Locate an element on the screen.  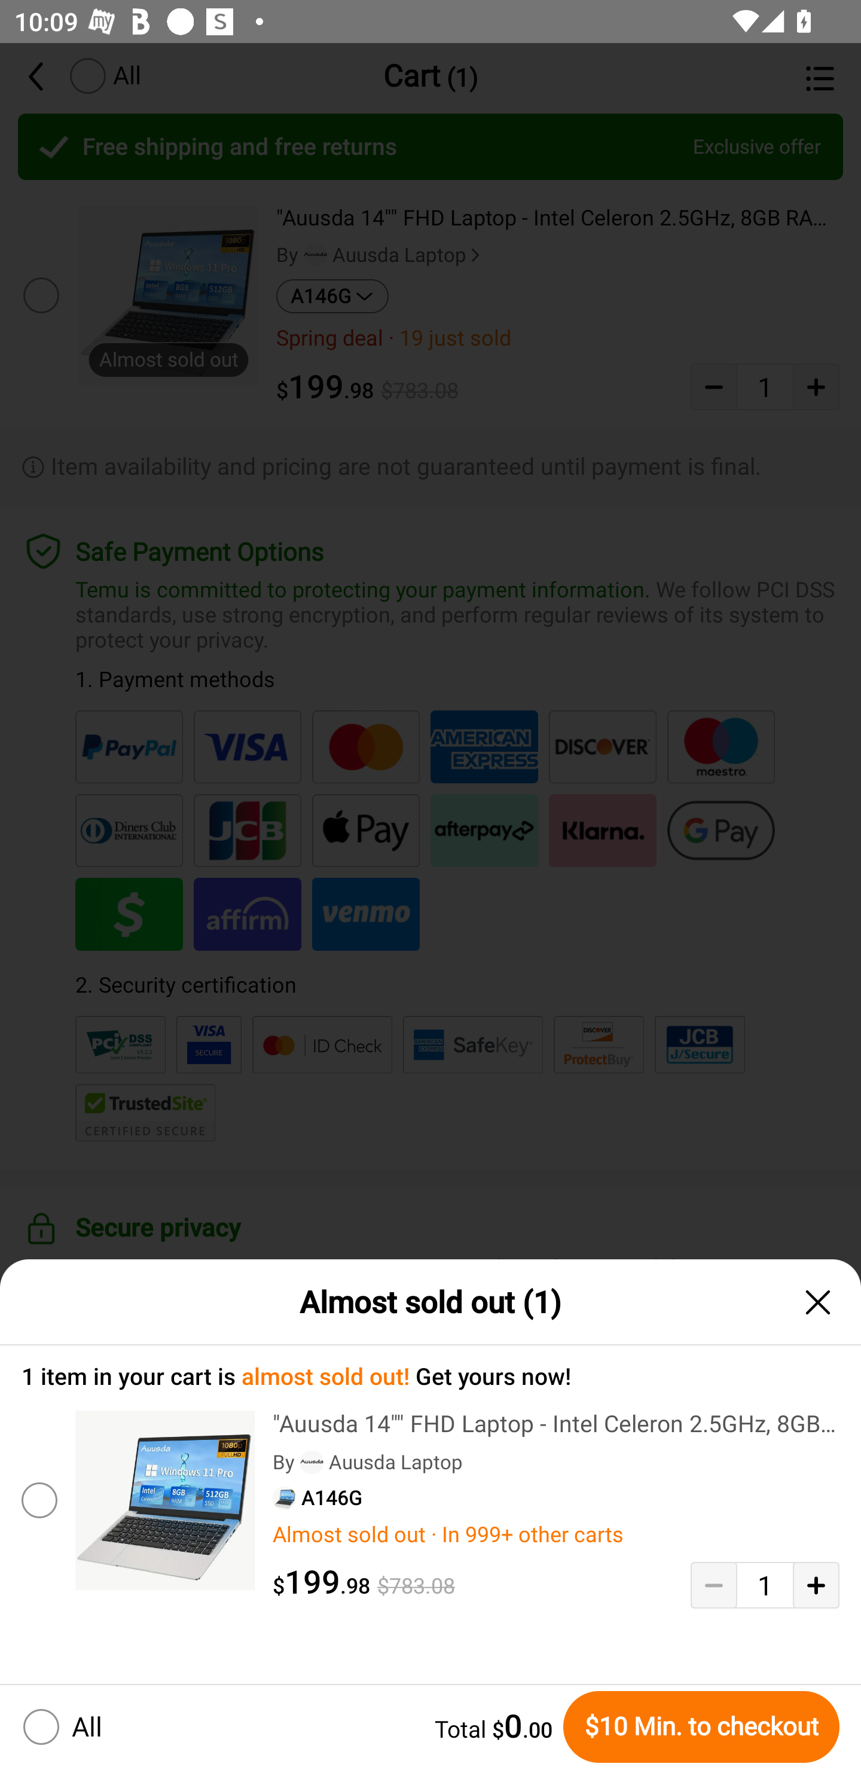
1 is located at coordinates (765, 1585).